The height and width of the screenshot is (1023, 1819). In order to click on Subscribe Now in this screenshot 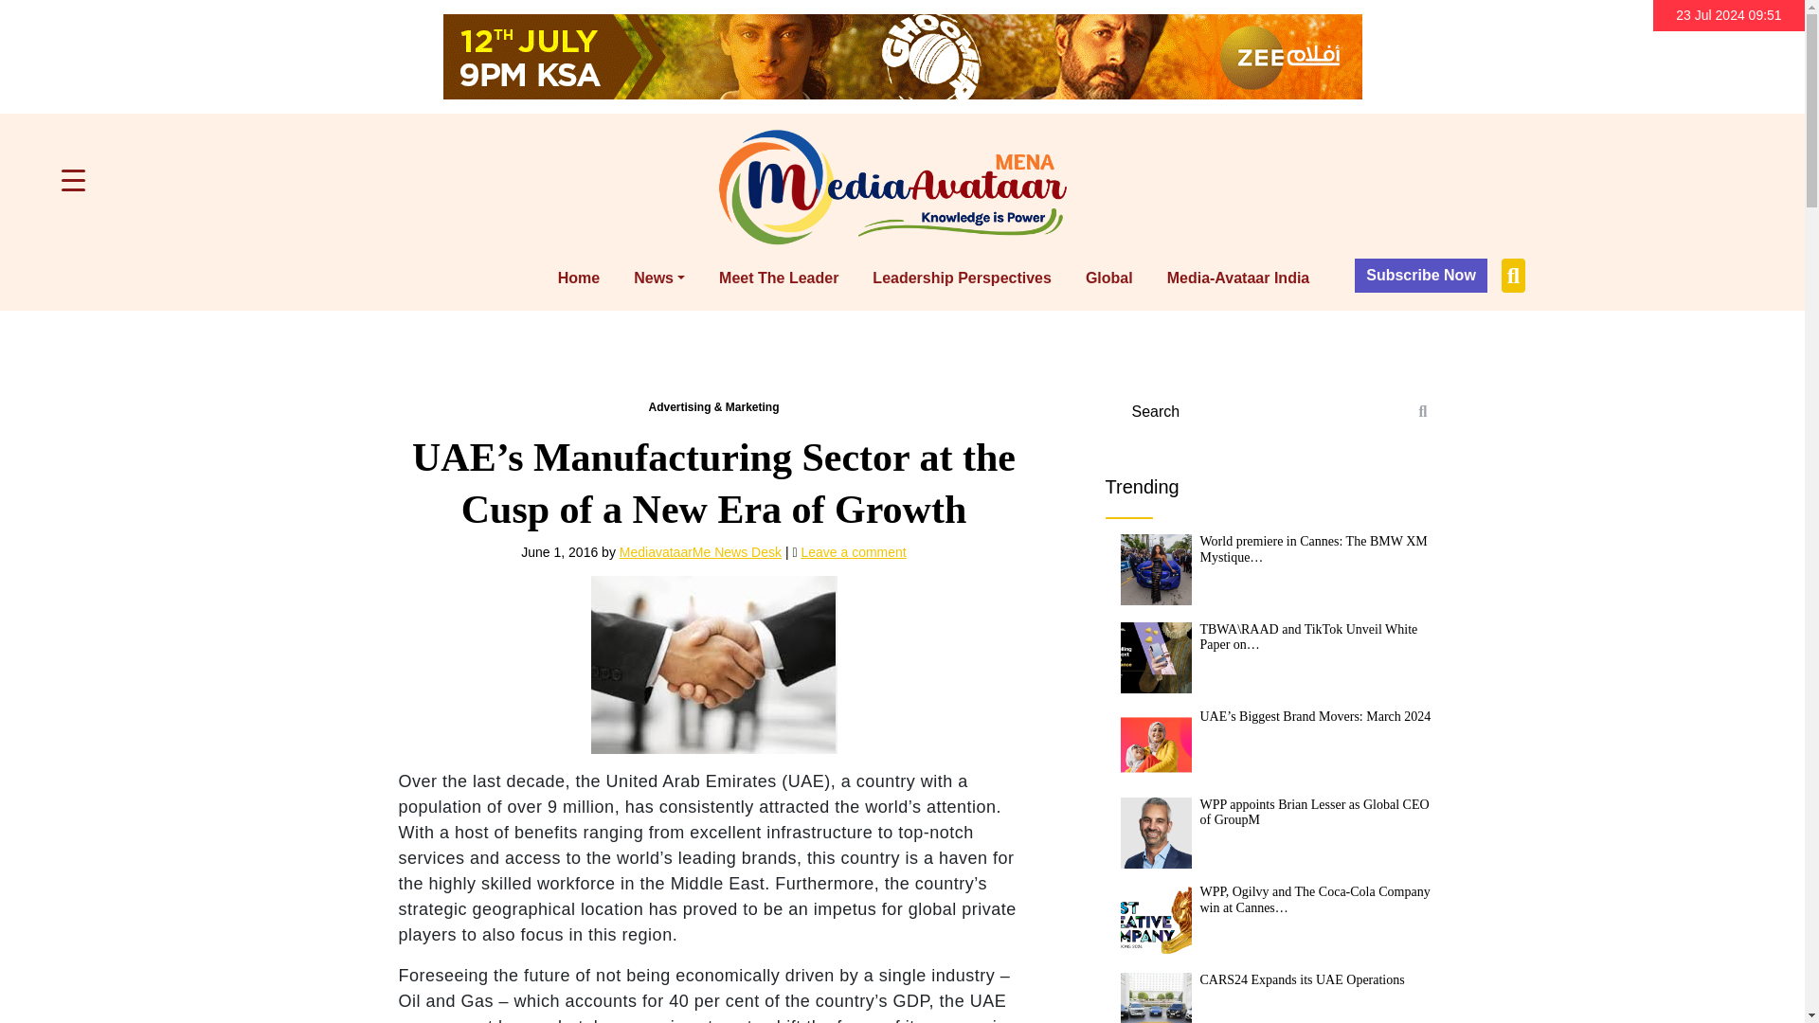, I will do `click(1421, 275)`.